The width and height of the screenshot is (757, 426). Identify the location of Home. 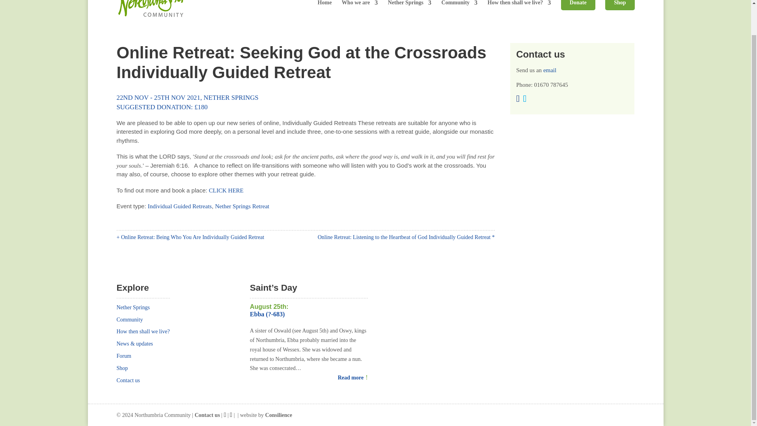
(325, 5).